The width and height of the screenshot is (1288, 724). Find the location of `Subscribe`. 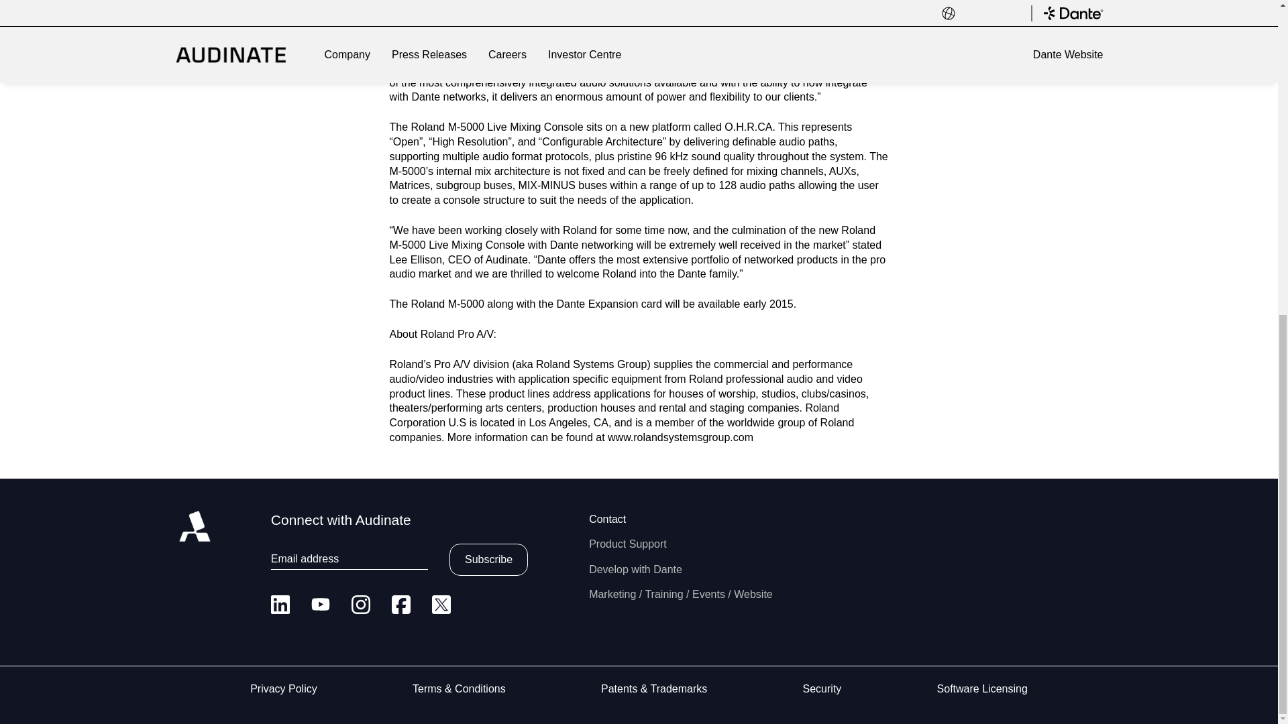

Subscribe is located at coordinates (488, 559).